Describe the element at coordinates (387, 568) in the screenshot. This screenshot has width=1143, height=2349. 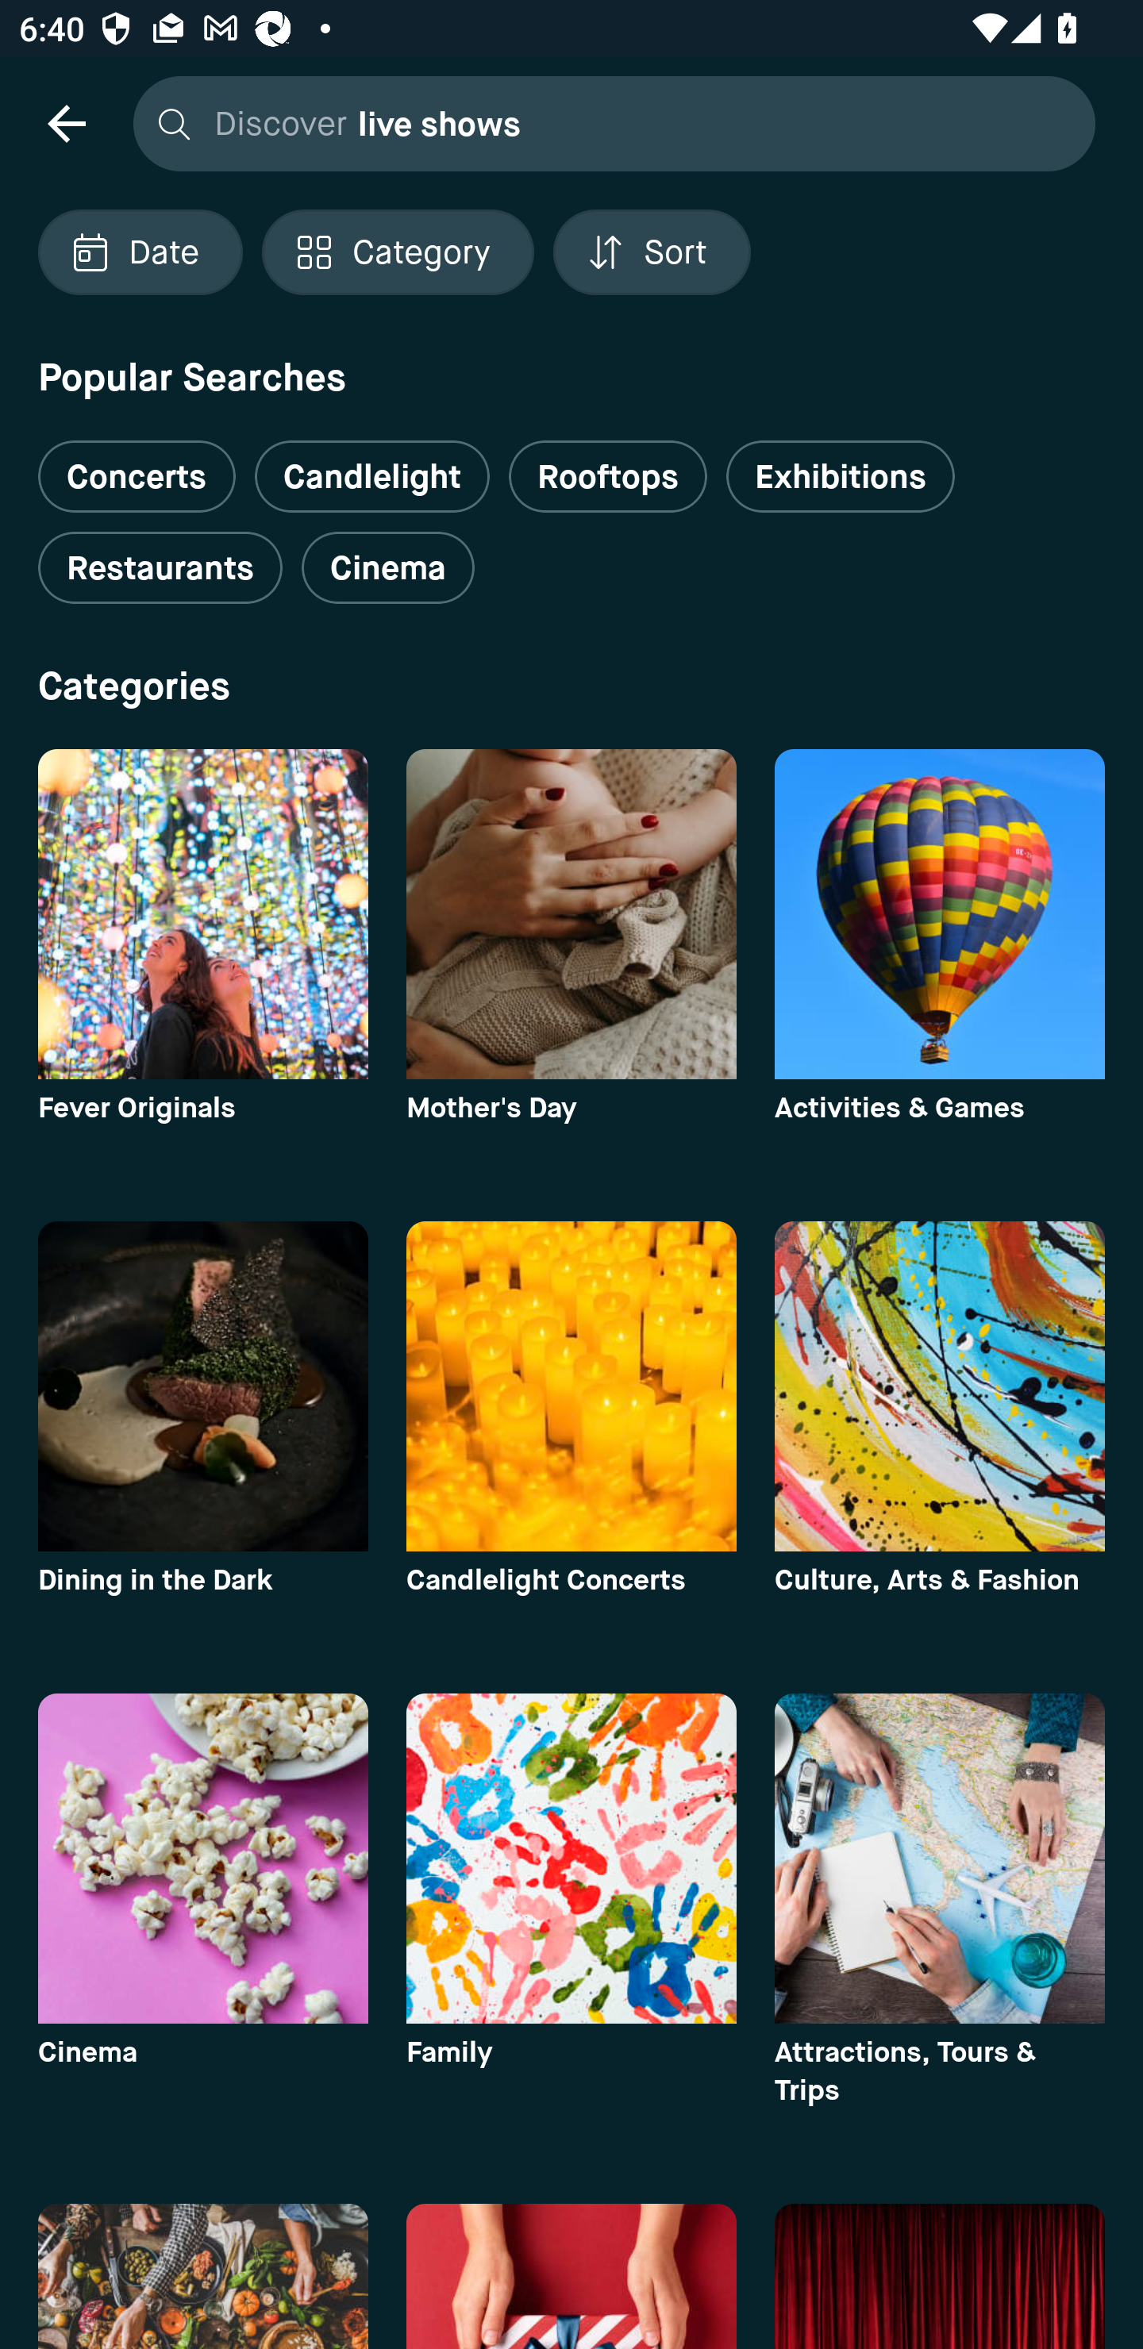
I see `Cinema` at that location.